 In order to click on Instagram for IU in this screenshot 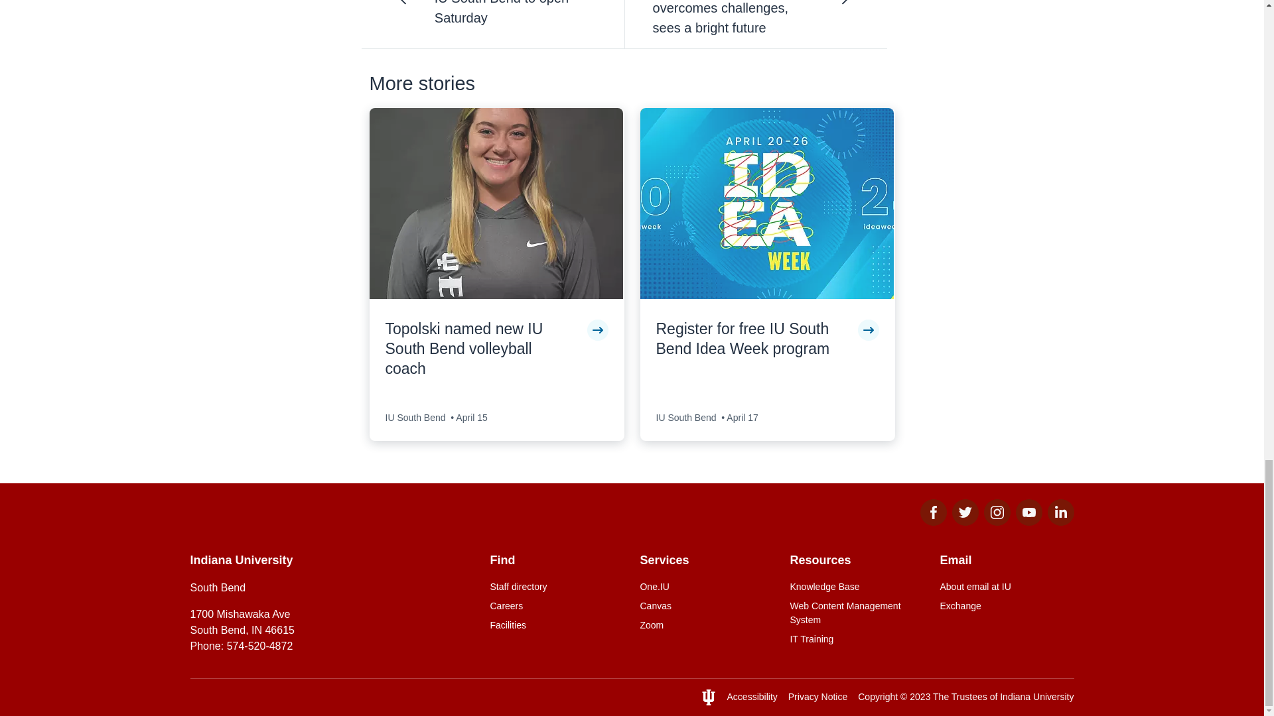, I will do `click(997, 521)`.